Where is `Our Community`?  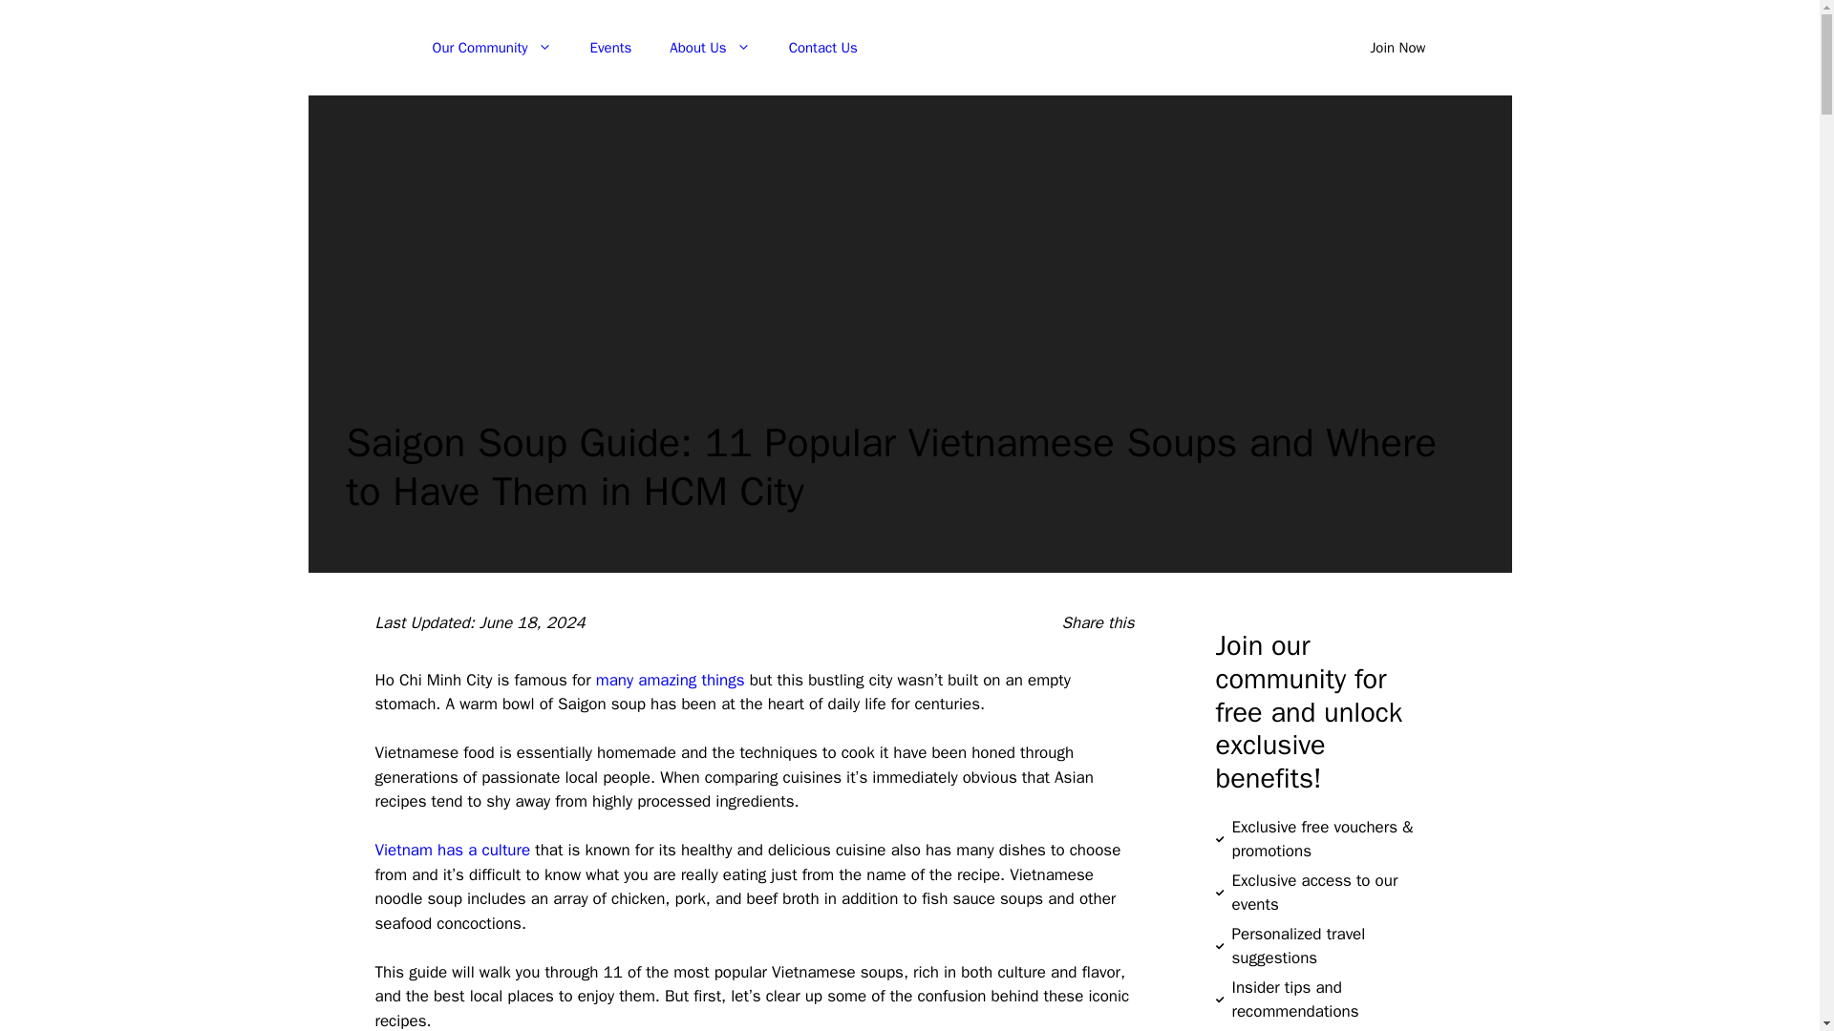 Our Community is located at coordinates (491, 48).